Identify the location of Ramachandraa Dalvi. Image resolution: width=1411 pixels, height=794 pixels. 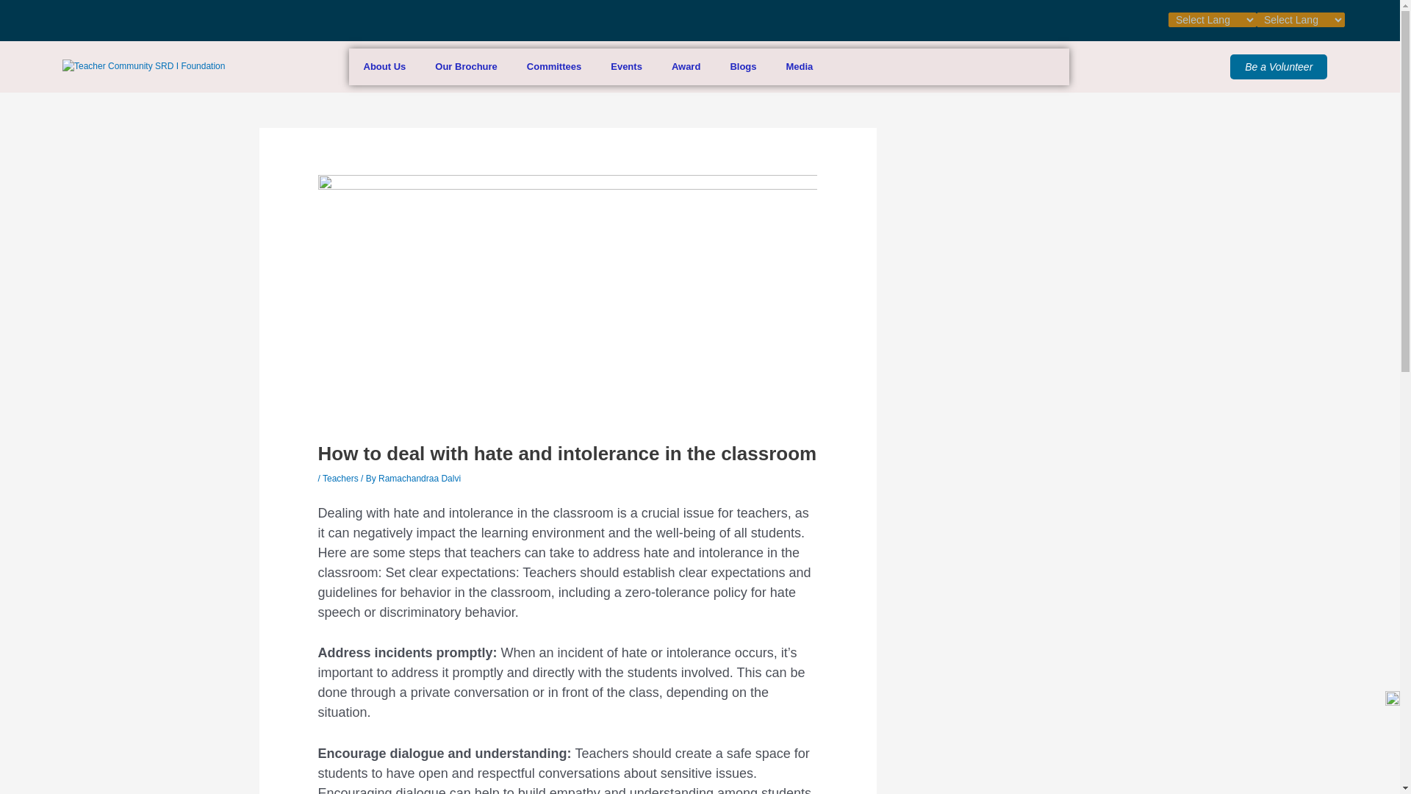
(419, 478).